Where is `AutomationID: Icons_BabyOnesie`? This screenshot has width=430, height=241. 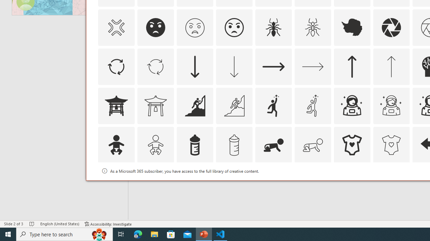 AutomationID: Icons_BabyOnesie is located at coordinates (352, 145).